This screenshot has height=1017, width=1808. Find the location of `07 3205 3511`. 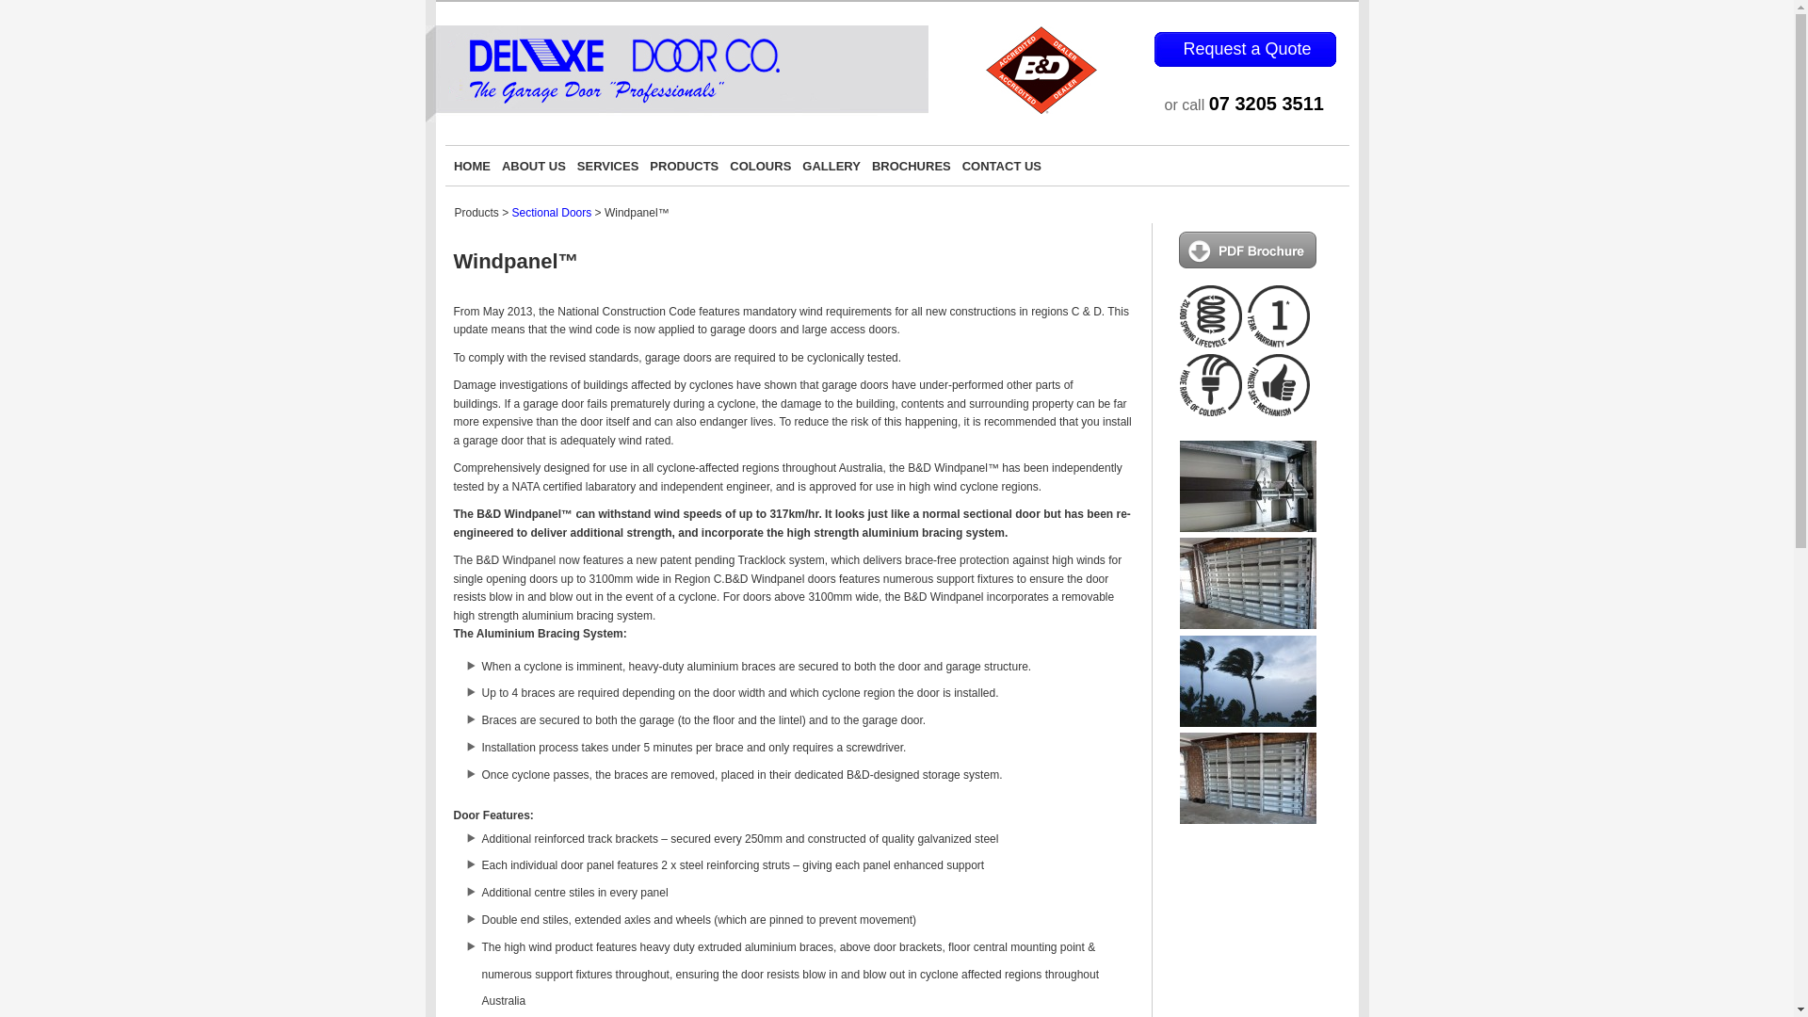

07 3205 3511 is located at coordinates (1267, 104).